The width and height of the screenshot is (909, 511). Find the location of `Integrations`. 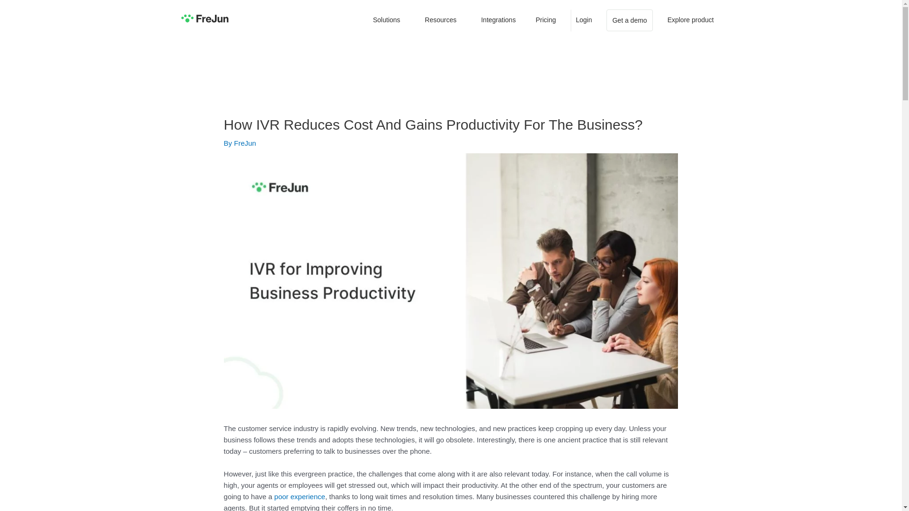

Integrations is located at coordinates (498, 20).